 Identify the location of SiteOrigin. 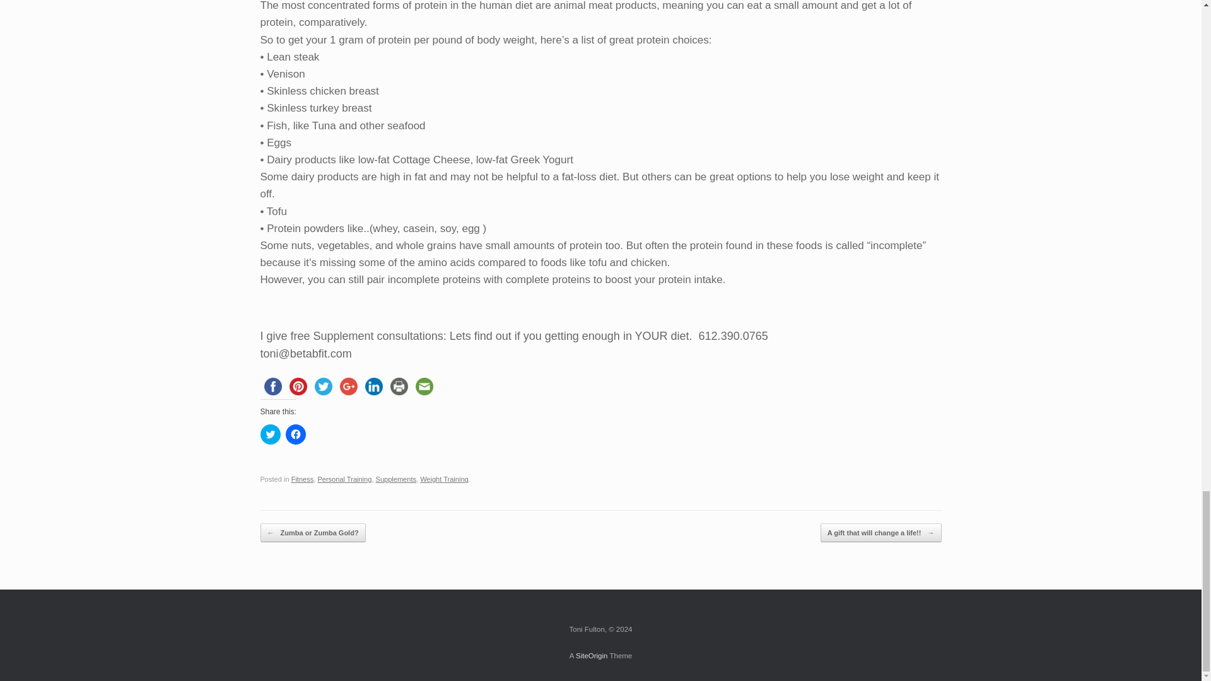
(592, 656).